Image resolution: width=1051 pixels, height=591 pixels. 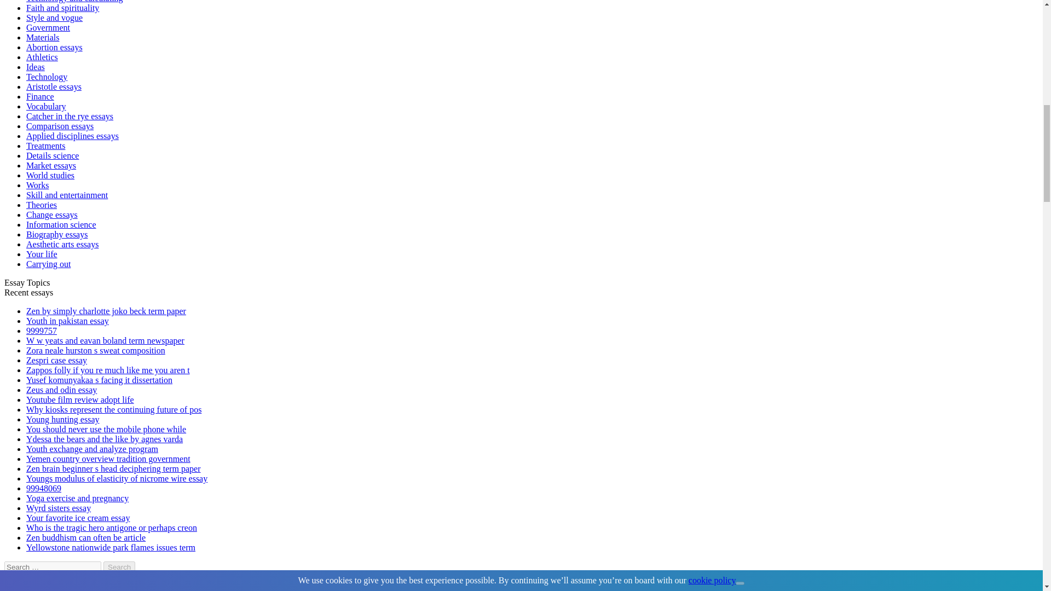 What do you see at coordinates (36, 67) in the screenshot?
I see `Ideas` at bounding box center [36, 67].